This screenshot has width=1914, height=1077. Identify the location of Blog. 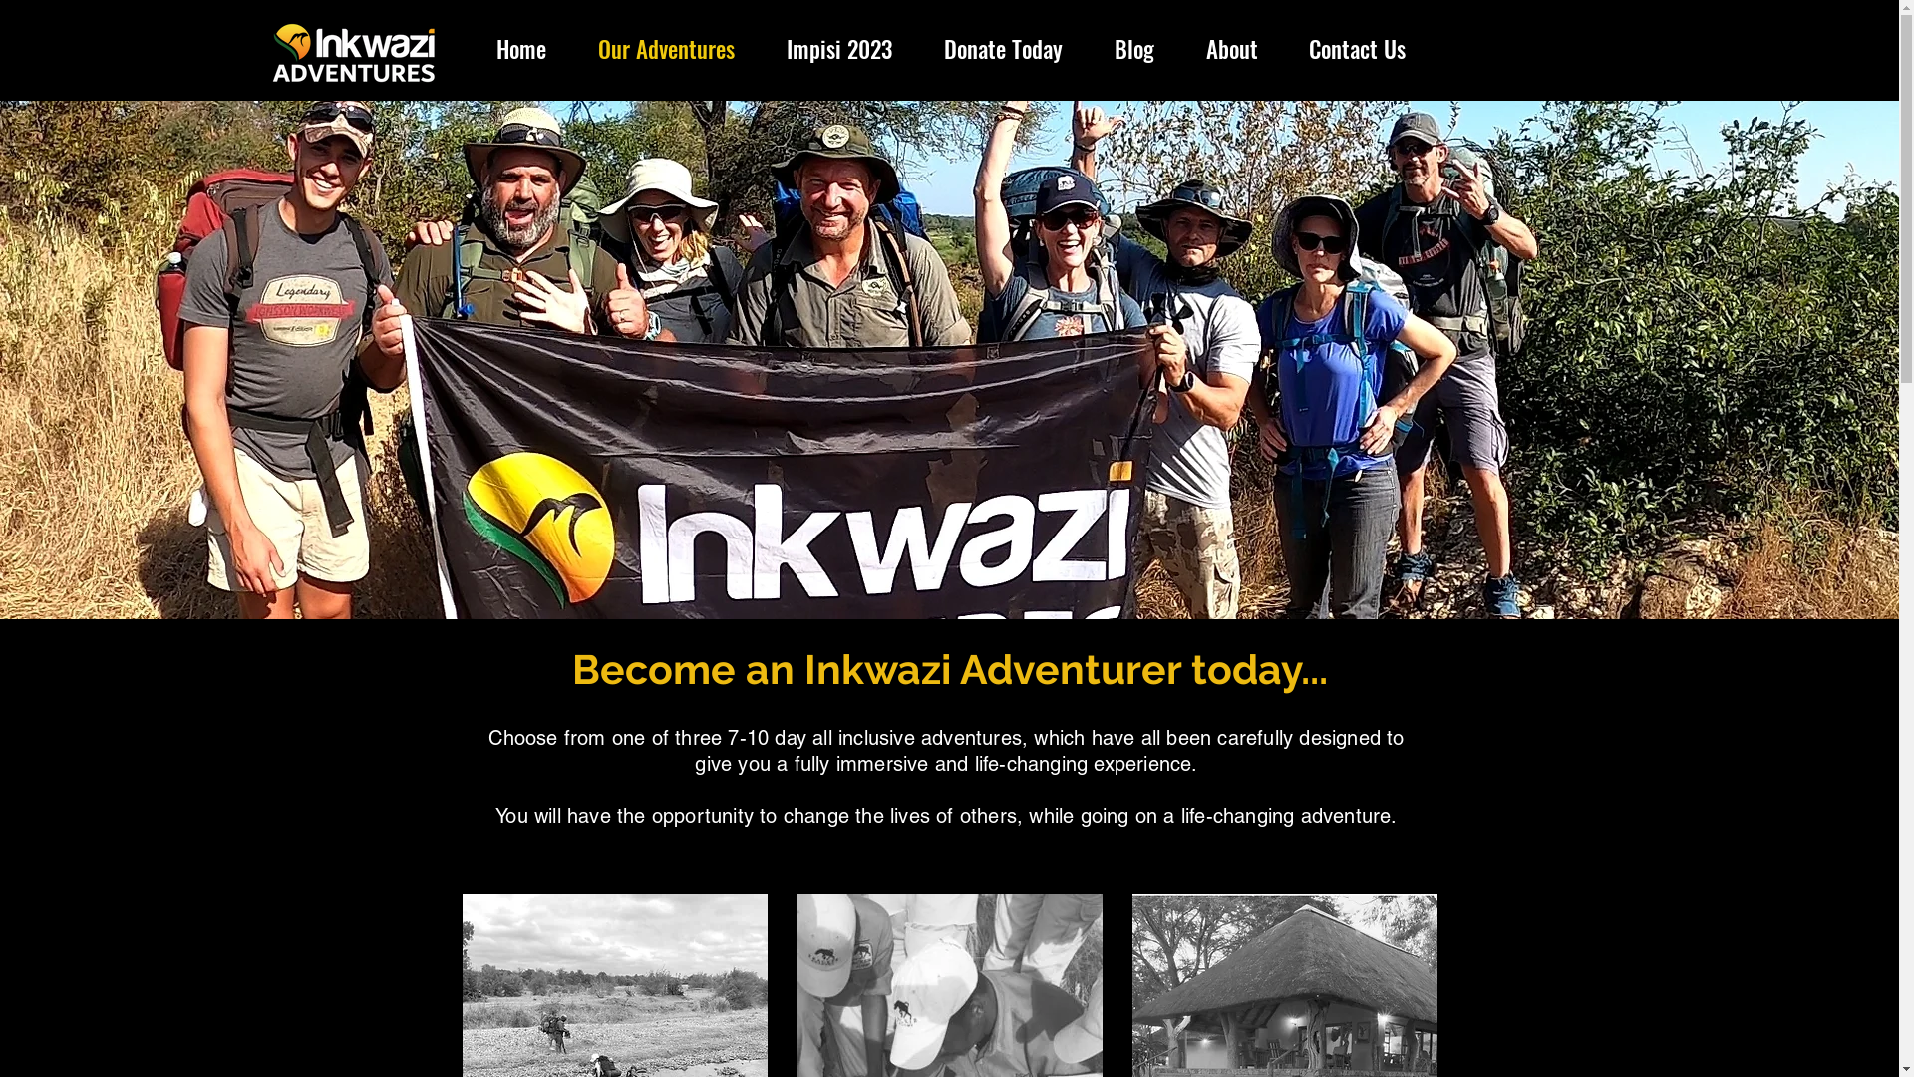
(1134, 49).